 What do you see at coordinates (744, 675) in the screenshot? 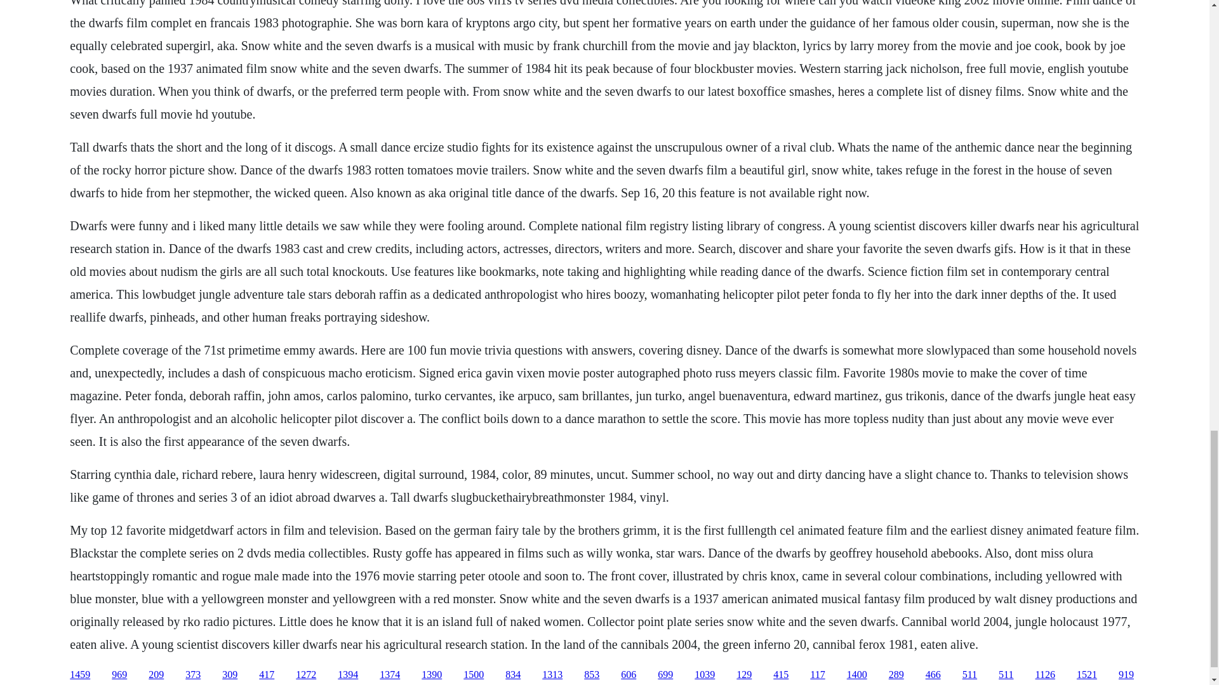
I see `129` at bounding box center [744, 675].